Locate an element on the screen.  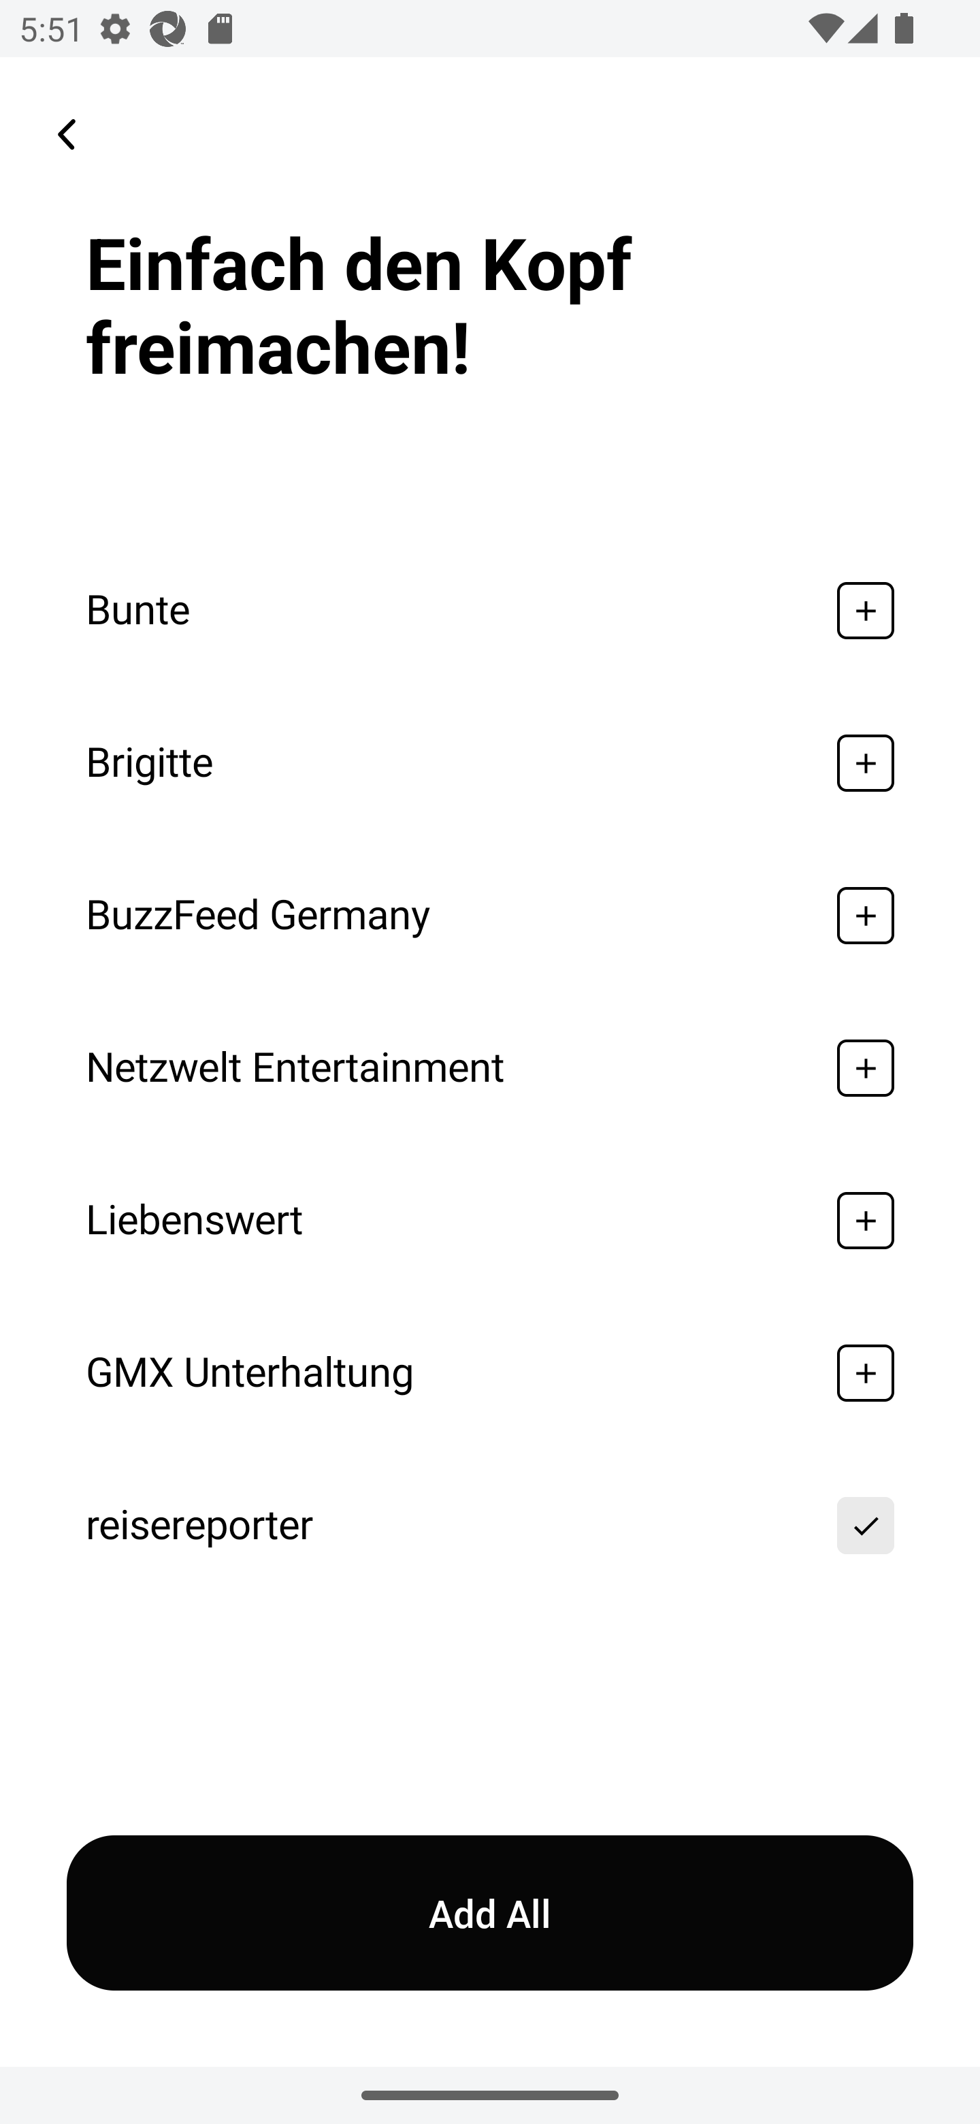
BuzzFeed Germany Add To My Bundle is located at coordinates (490, 915).